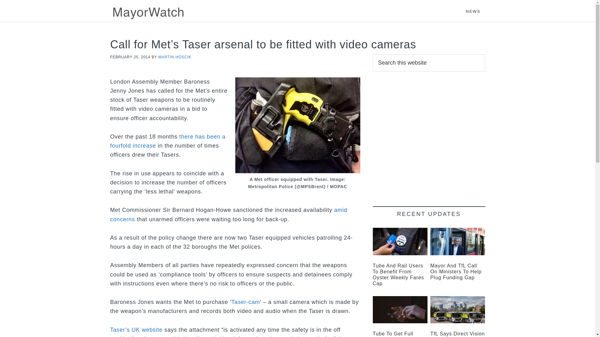 Image resolution: width=600 pixels, height=337 pixels. Describe the element at coordinates (473, 8) in the screenshot. I see `NEWS` at that location.